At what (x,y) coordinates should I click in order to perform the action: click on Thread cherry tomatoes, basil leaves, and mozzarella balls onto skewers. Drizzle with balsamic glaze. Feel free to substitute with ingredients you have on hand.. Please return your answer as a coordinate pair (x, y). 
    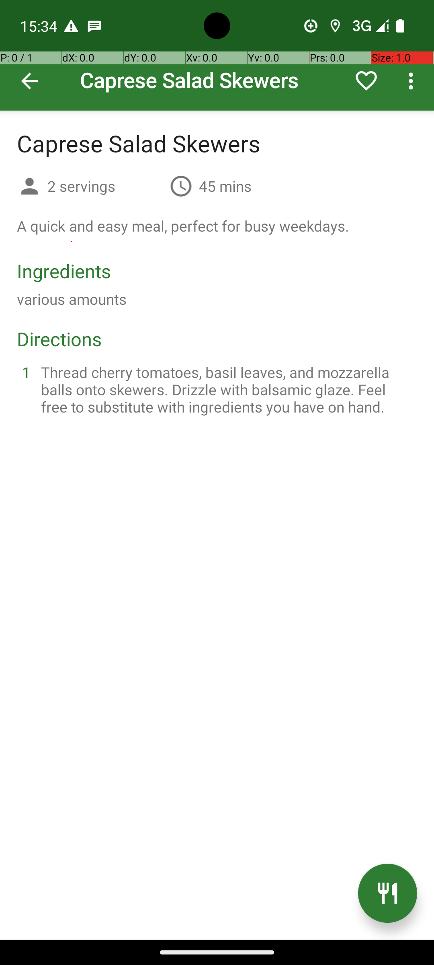
    Looking at the image, I should click on (227, 389).